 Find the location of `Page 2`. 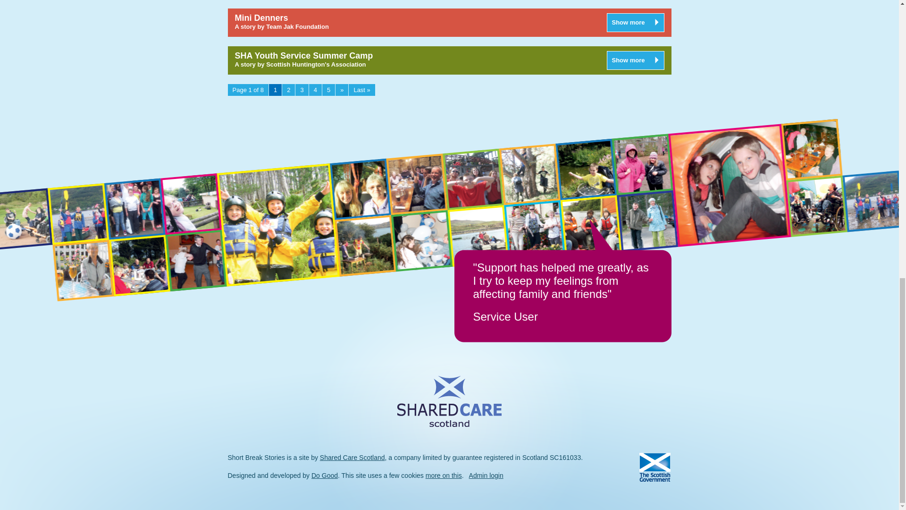

Page 2 is located at coordinates (288, 90).